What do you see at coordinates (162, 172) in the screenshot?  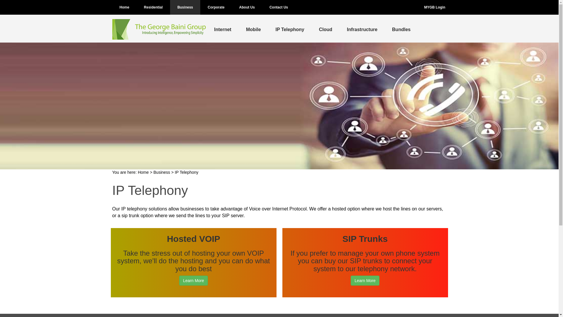 I see `Business` at bounding box center [162, 172].